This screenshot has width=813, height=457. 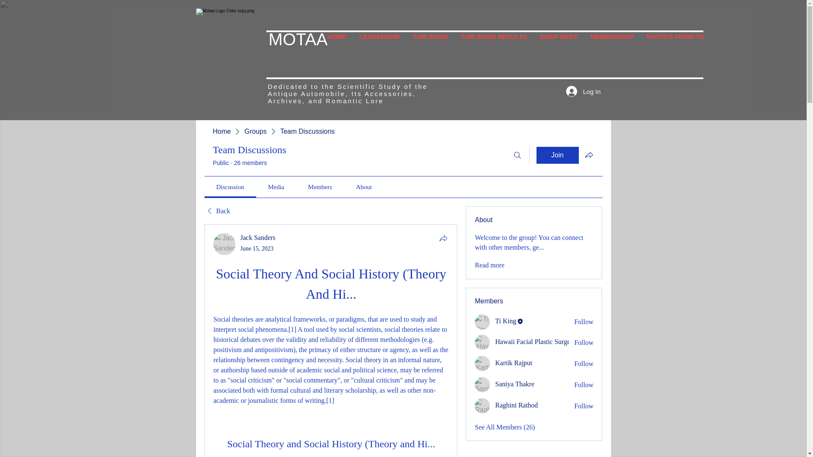 What do you see at coordinates (482, 384) in the screenshot?
I see `Saniya Thakre` at bounding box center [482, 384].